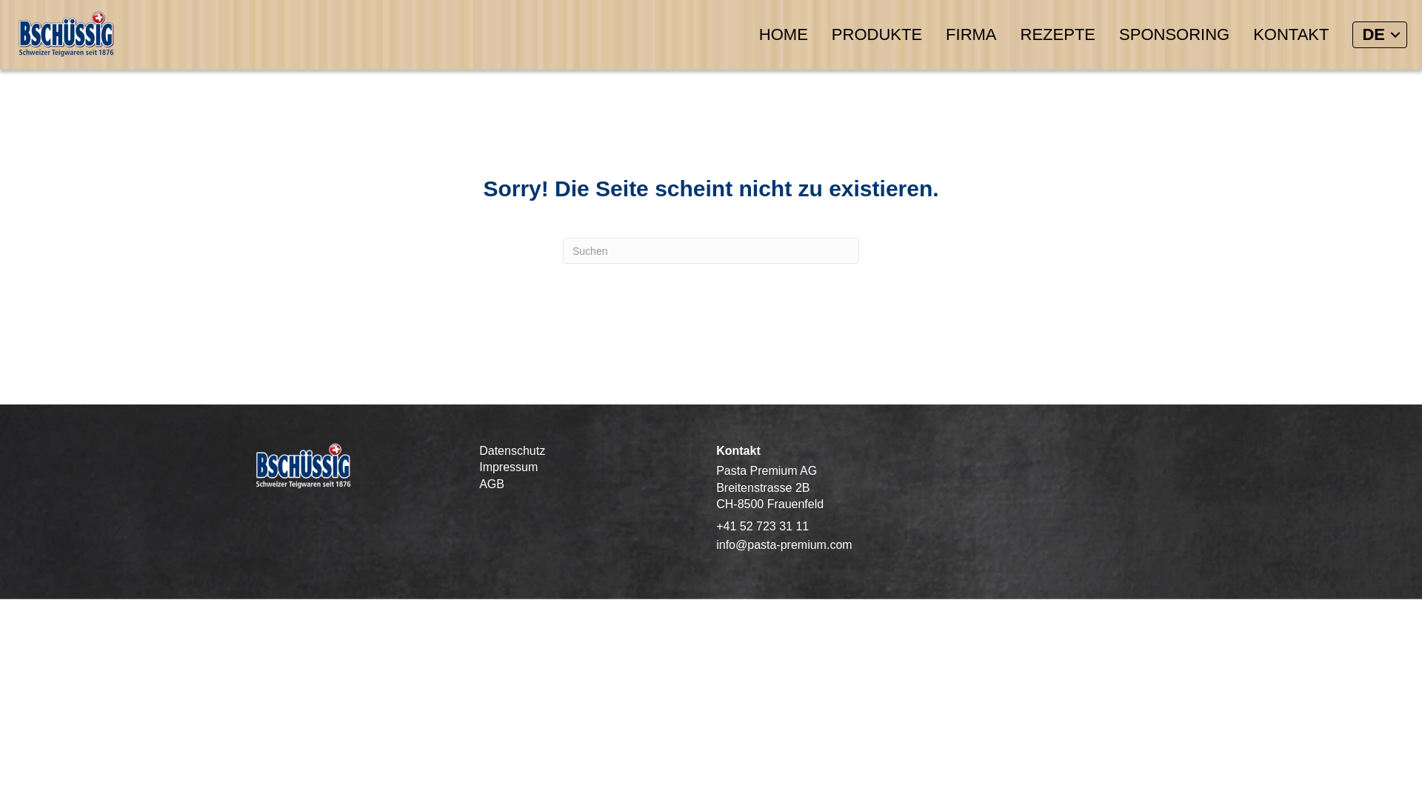 The height and width of the screenshot is (800, 1422). Describe the element at coordinates (1175, 36) in the screenshot. I see `SPONSORING` at that location.